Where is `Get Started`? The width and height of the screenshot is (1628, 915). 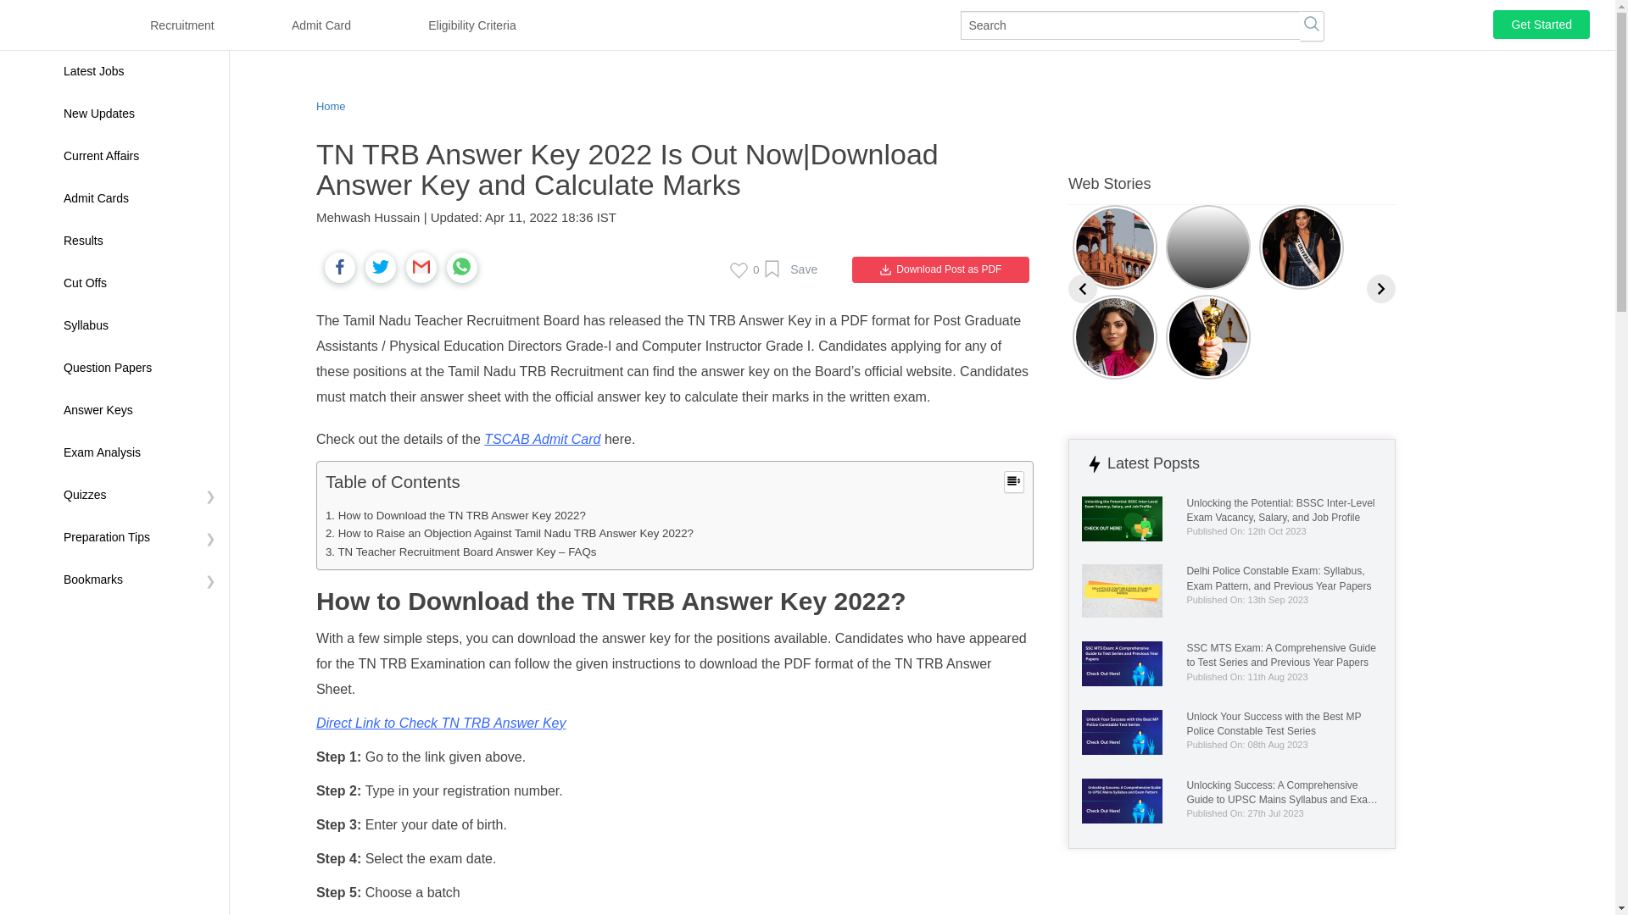
Get Started is located at coordinates (1542, 24).